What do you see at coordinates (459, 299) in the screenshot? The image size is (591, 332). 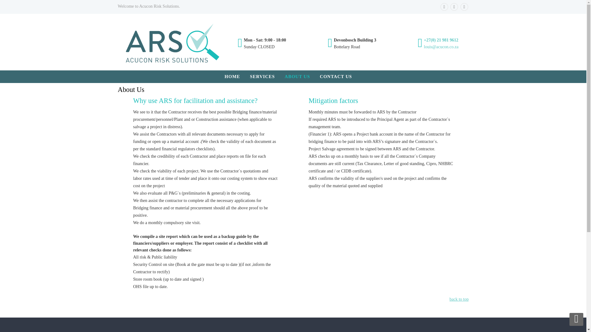 I see `back to top` at bounding box center [459, 299].